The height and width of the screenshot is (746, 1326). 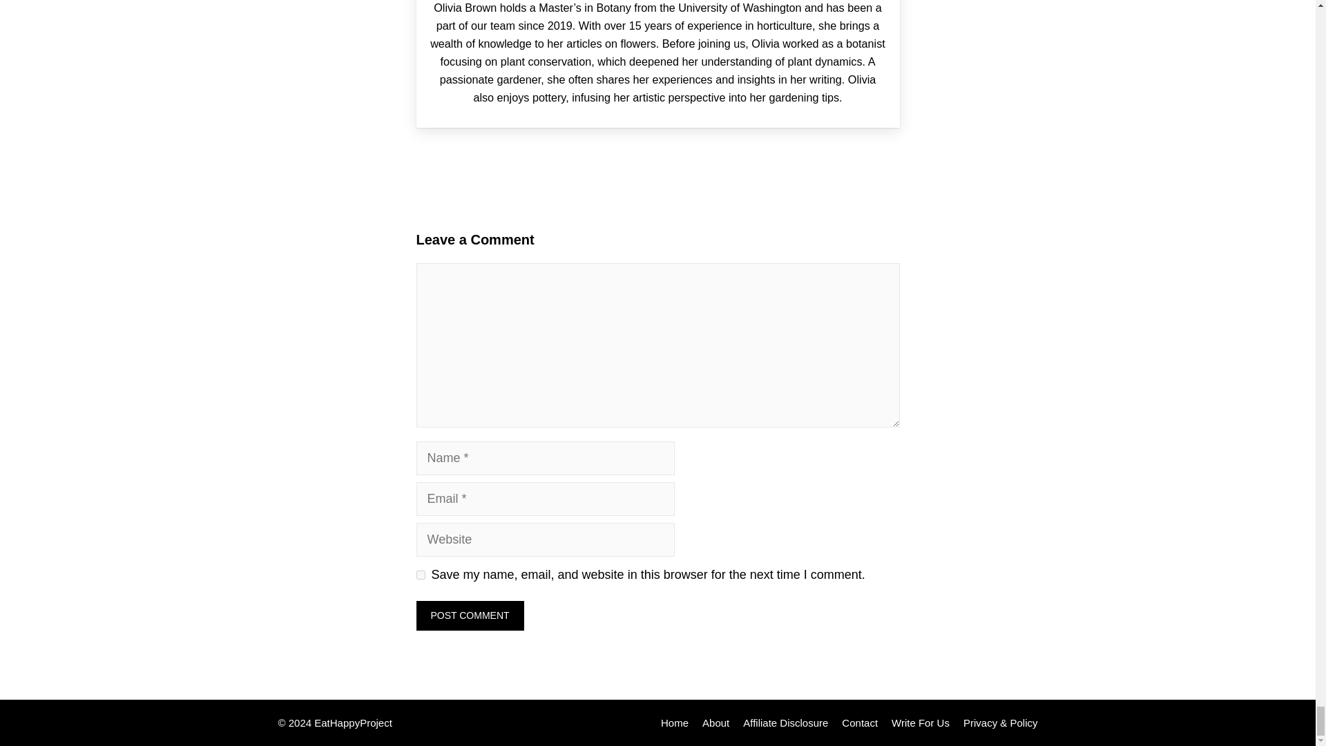 I want to click on yes, so click(x=420, y=575).